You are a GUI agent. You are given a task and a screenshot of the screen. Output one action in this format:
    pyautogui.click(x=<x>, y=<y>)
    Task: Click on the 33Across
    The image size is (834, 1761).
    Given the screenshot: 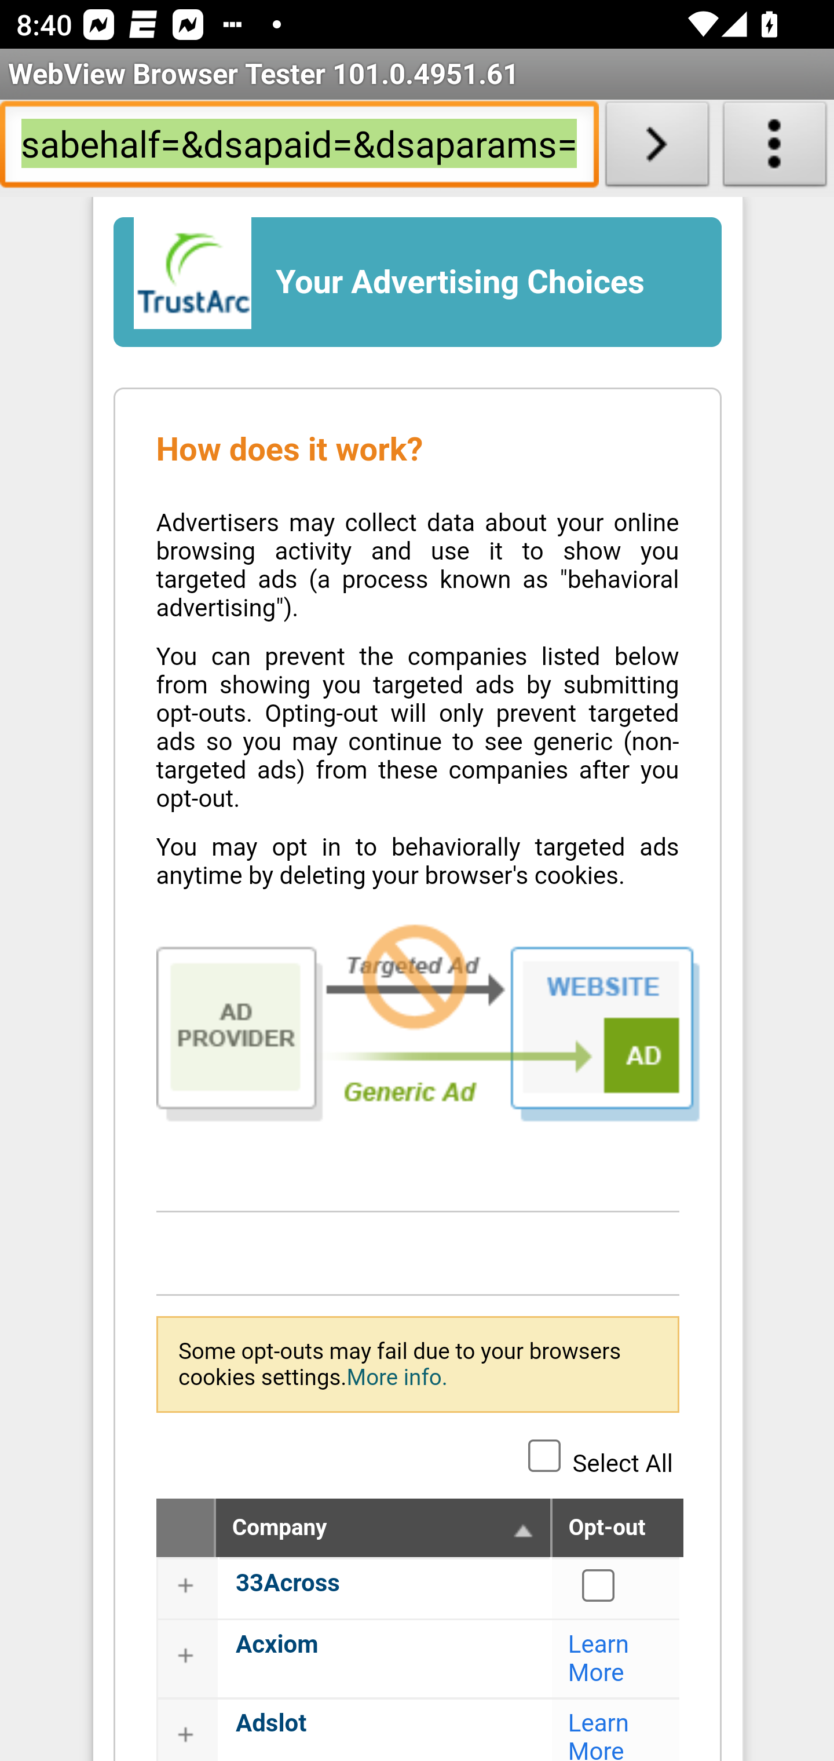 What is the action you would take?
    pyautogui.click(x=599, y=1585)
    